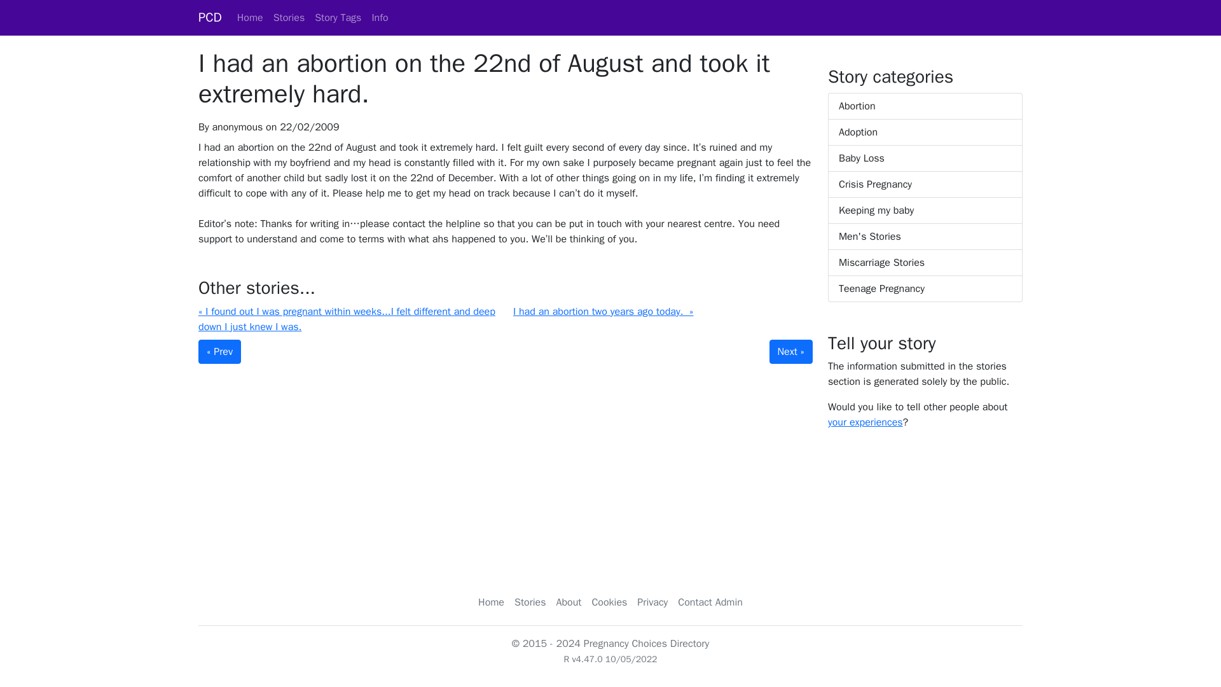  I want to click on Men's Stories, so click(925, 237).